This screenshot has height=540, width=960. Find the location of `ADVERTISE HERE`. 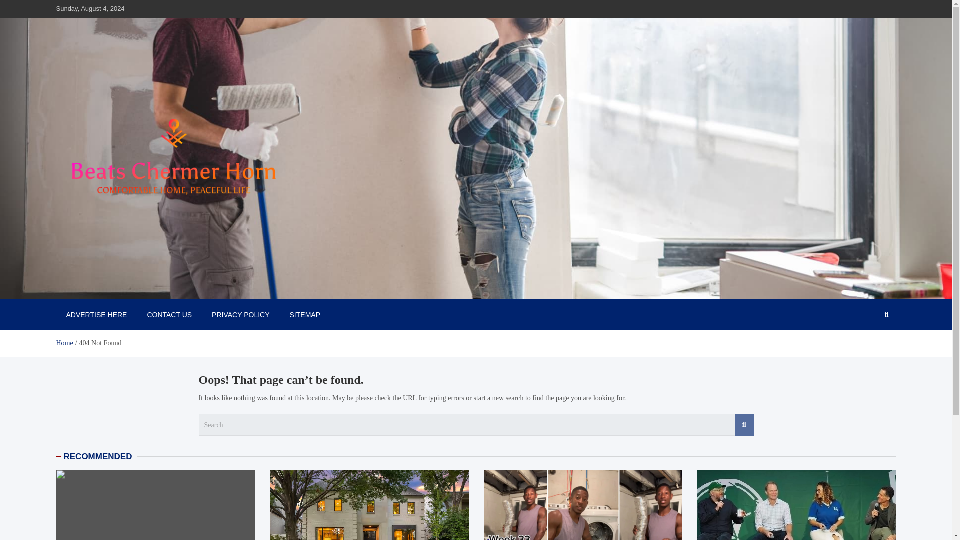

ADVERTISE HERE is located at coordinates (96, 315).